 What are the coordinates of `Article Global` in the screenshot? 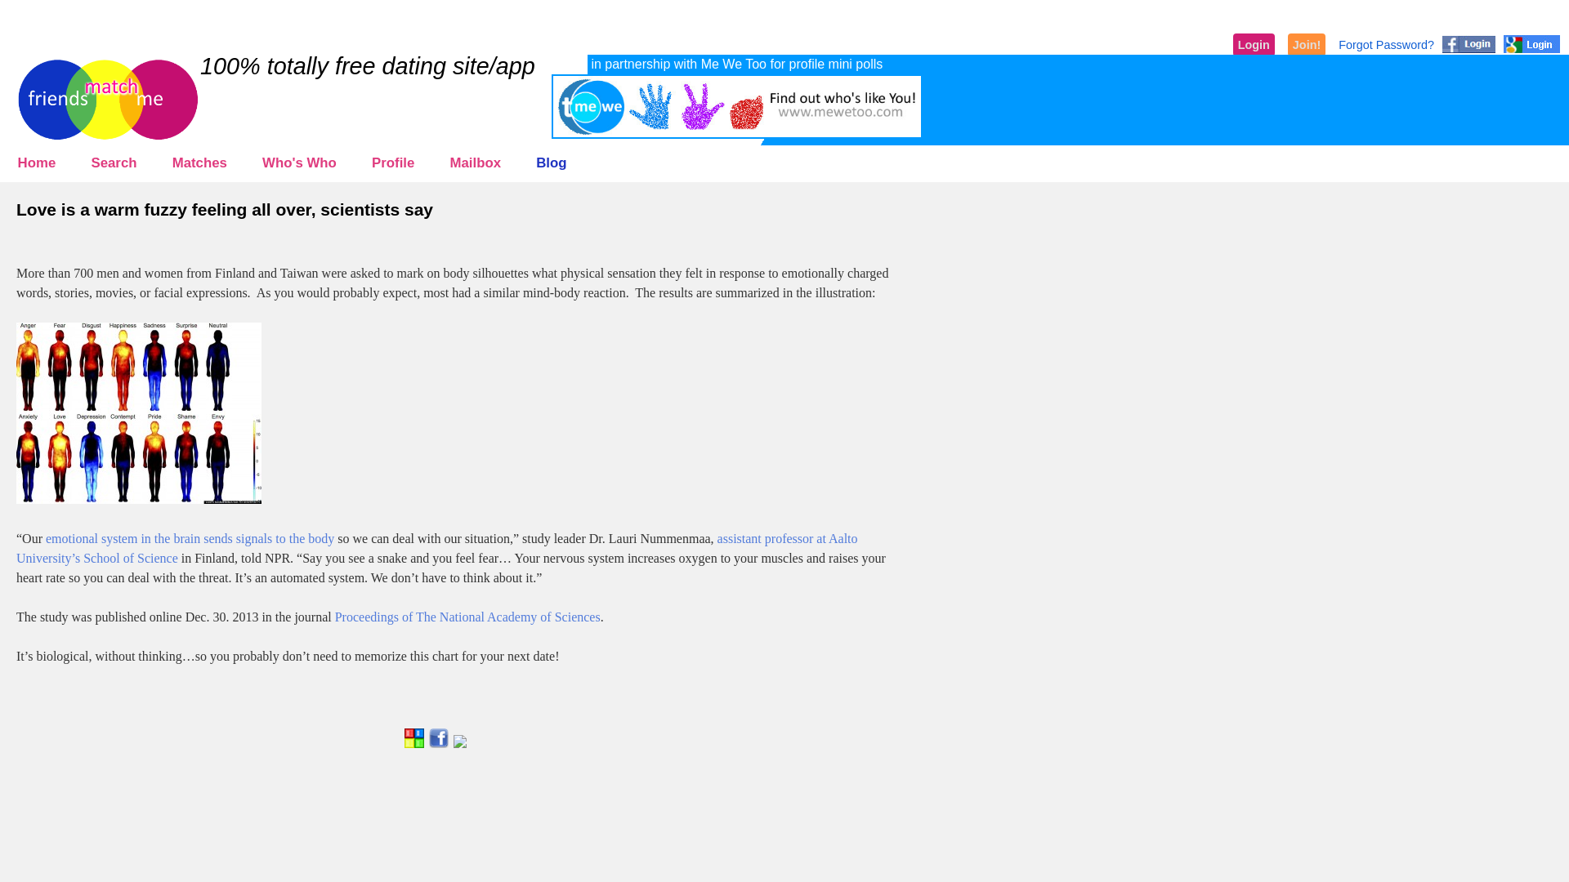 It's located at (413, 738).